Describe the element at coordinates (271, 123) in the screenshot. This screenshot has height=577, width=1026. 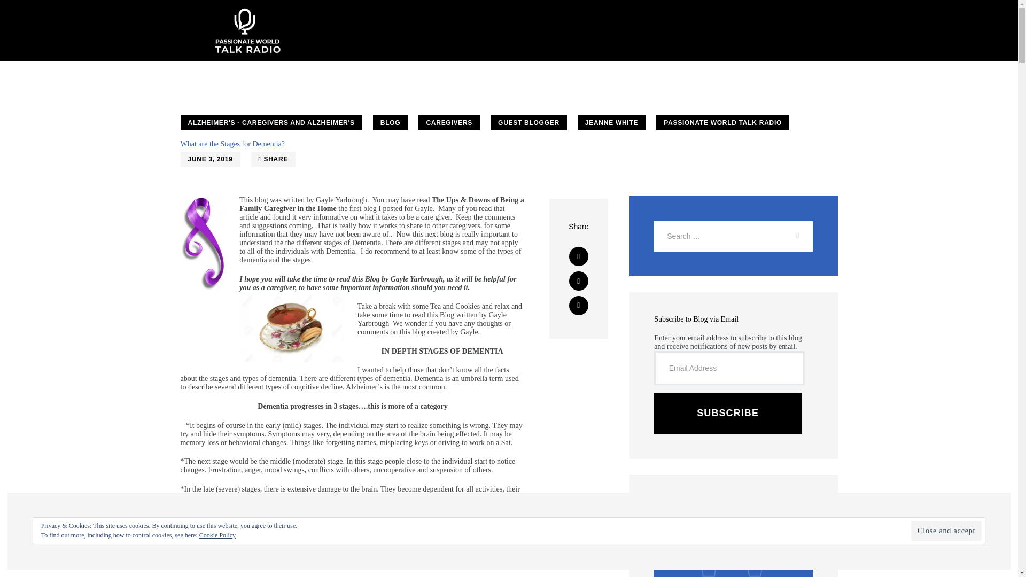
I see `ALZHEIMER'S - CAREGIVERS AND ALZHEIMER'S` at that location.